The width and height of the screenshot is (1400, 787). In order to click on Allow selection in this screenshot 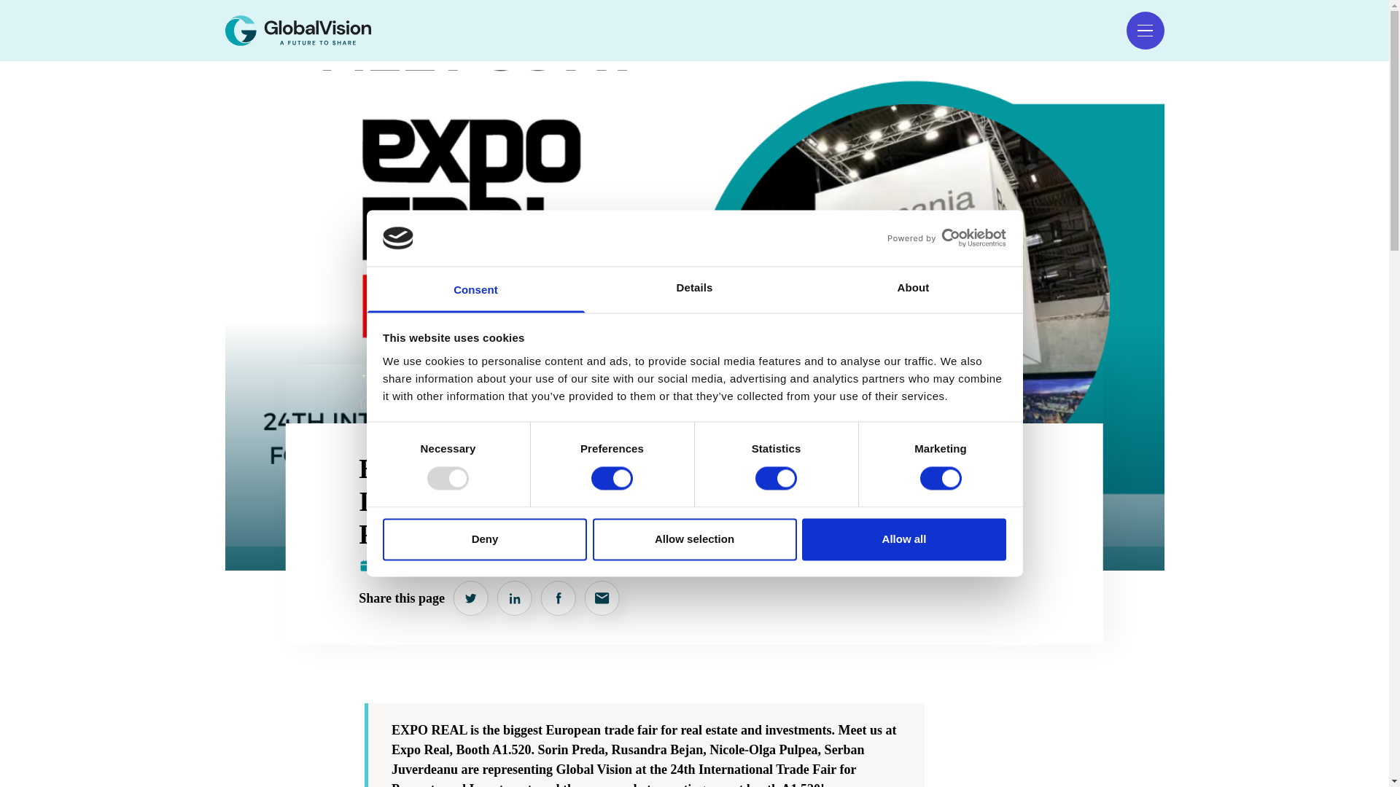, I will do `click(694, 539)`.